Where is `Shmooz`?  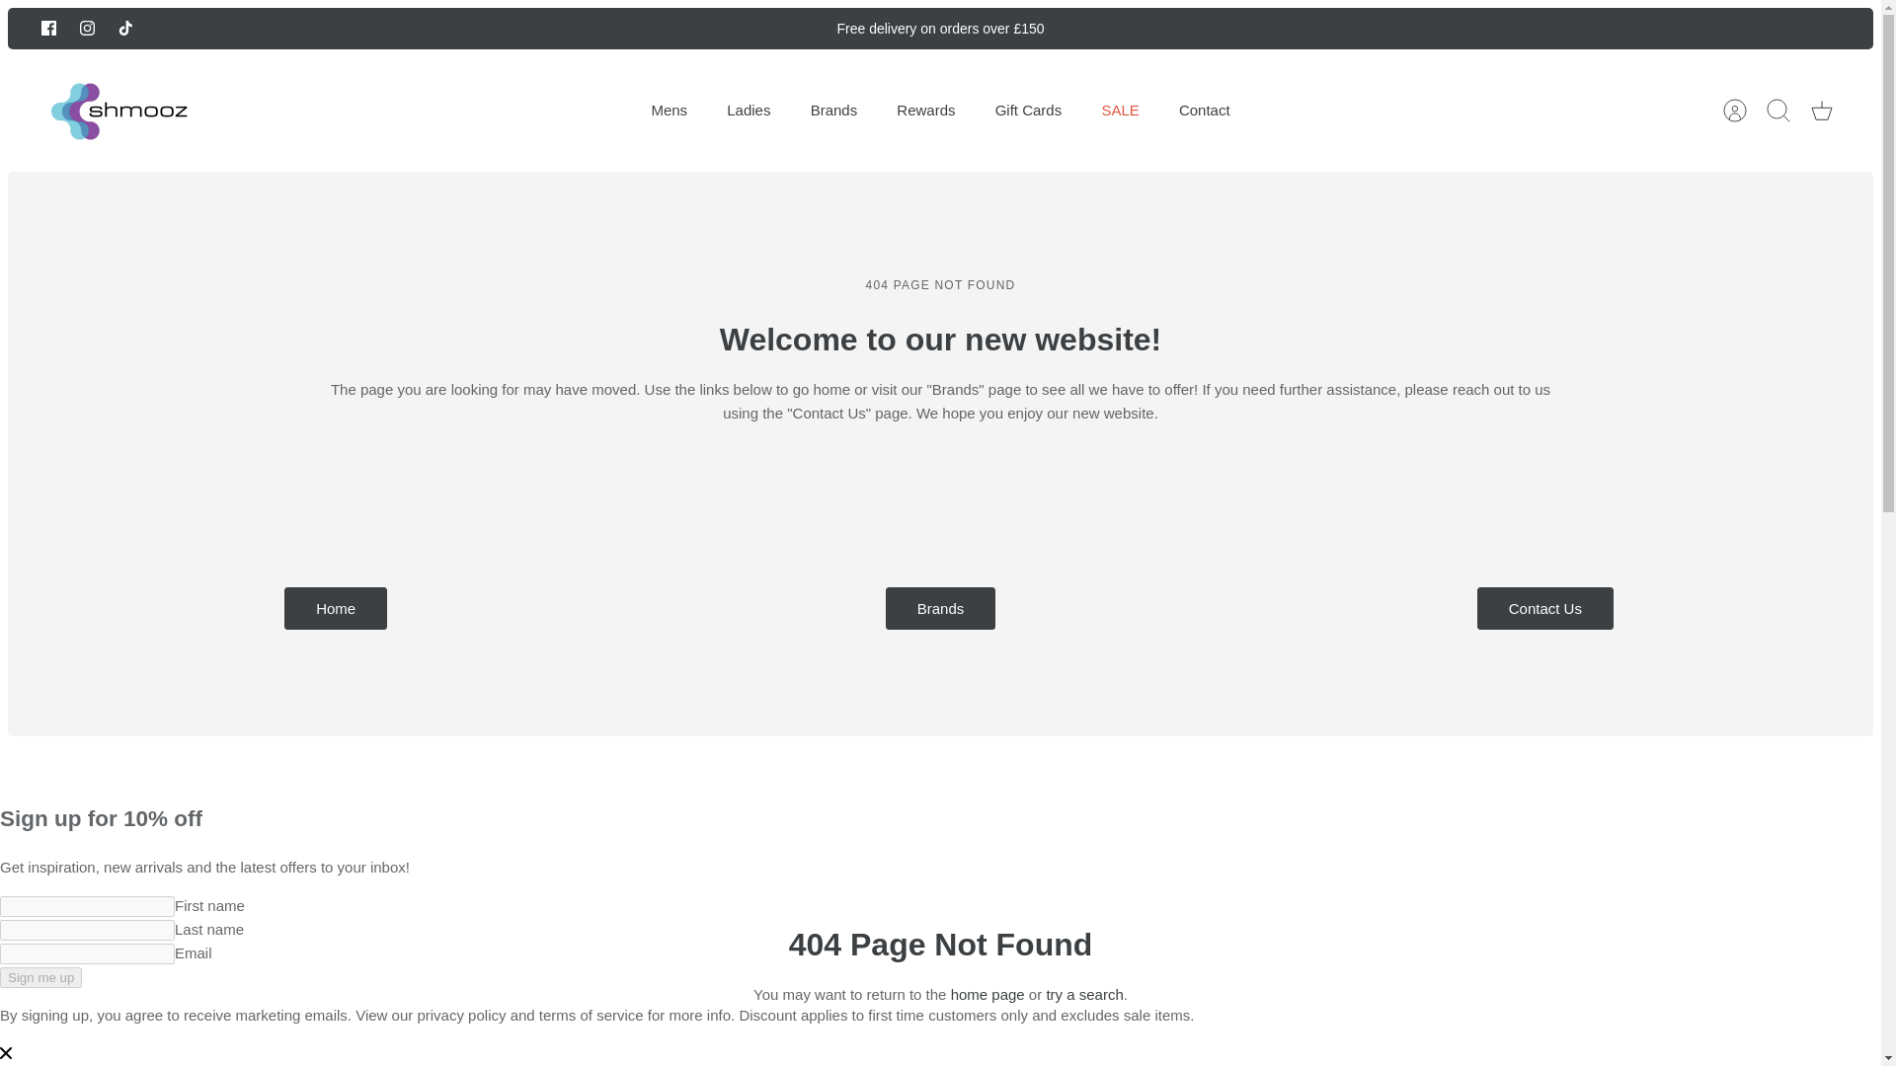 Shmooz is located at coordinates (118, 111).